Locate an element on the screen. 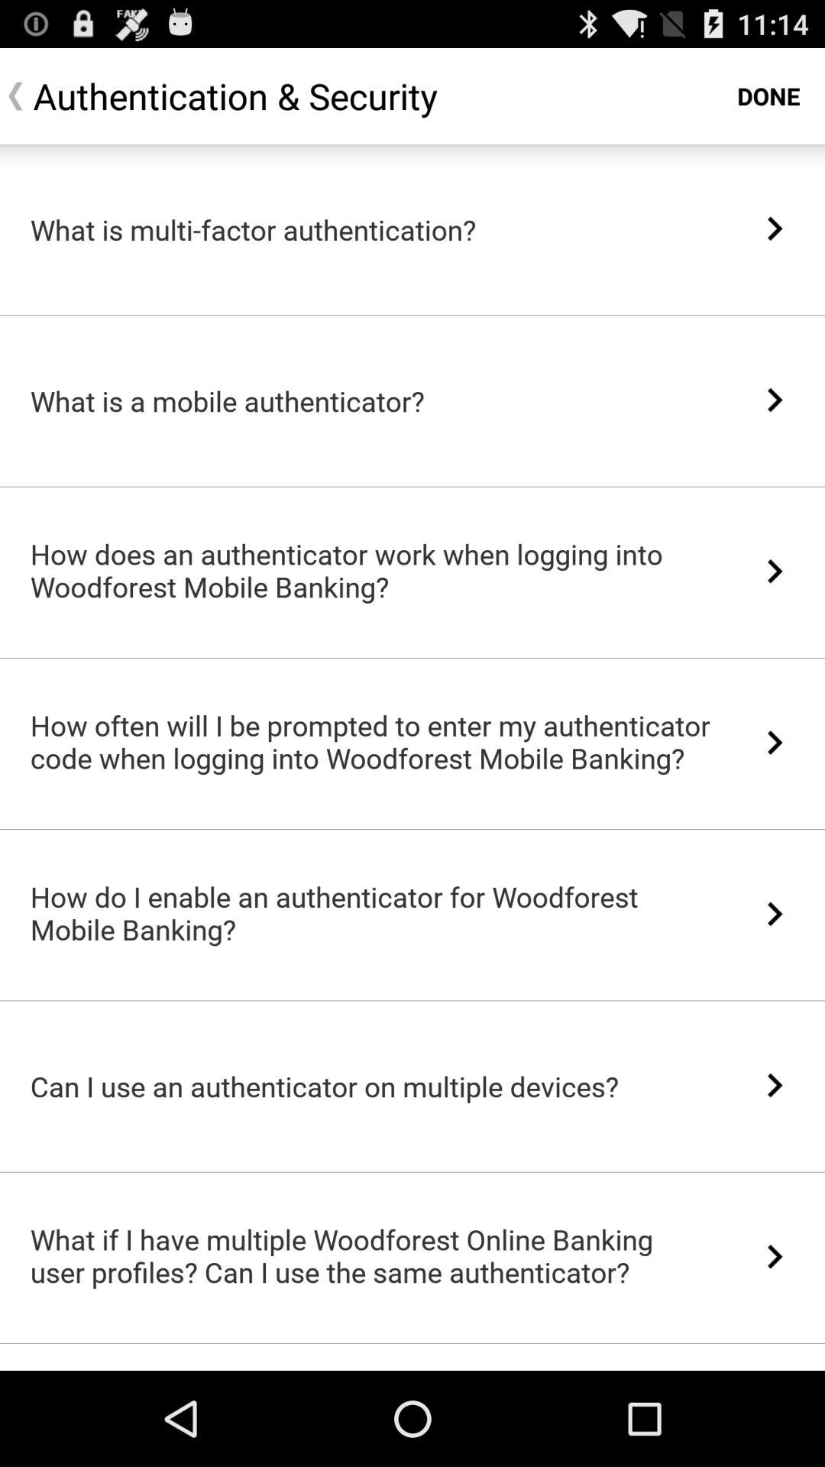 This screenshot has height=1467, width=825. launch the icon below the how often will item is located at coordinates (412, 830).